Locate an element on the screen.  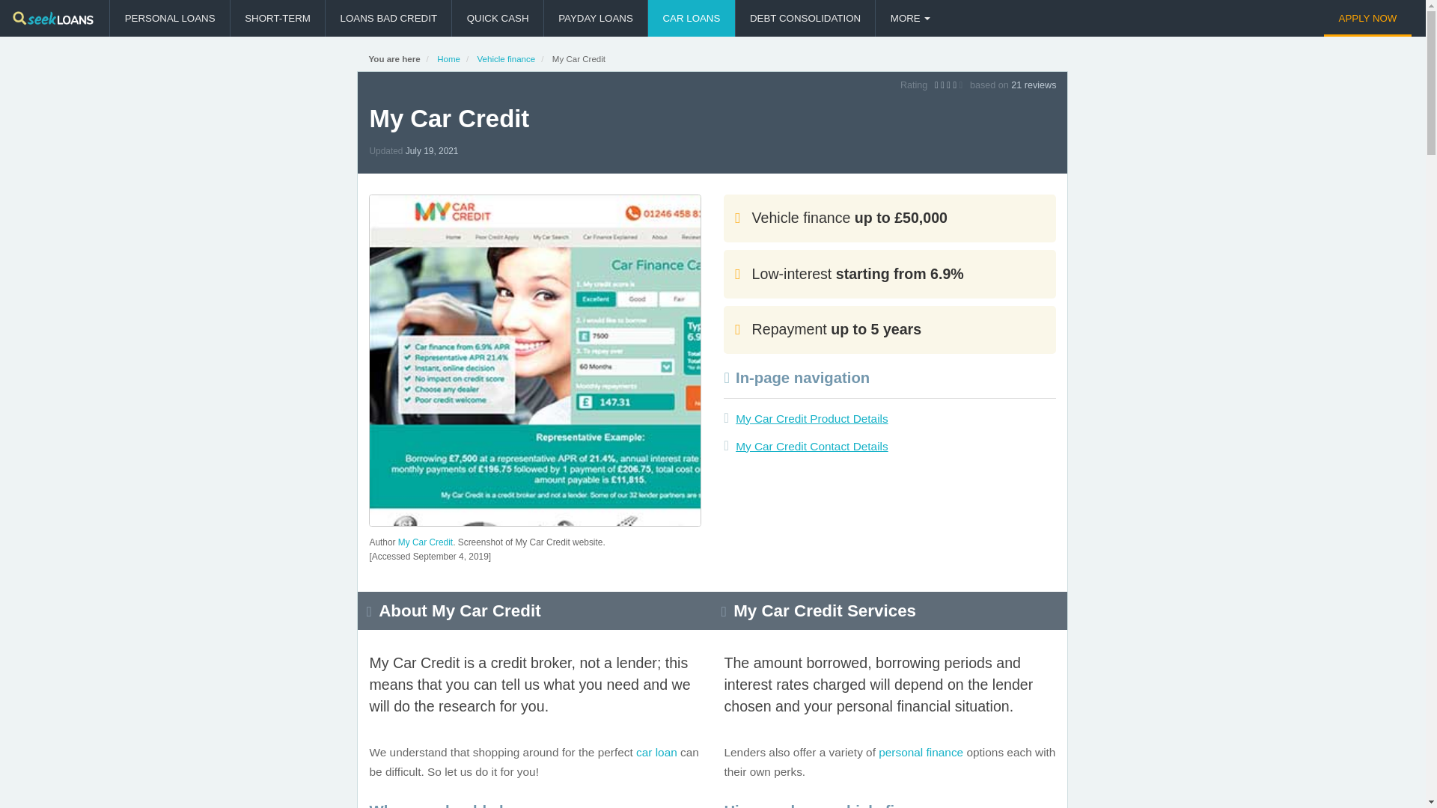
PAYDAY LOANS is located at coordinates (596, 18).